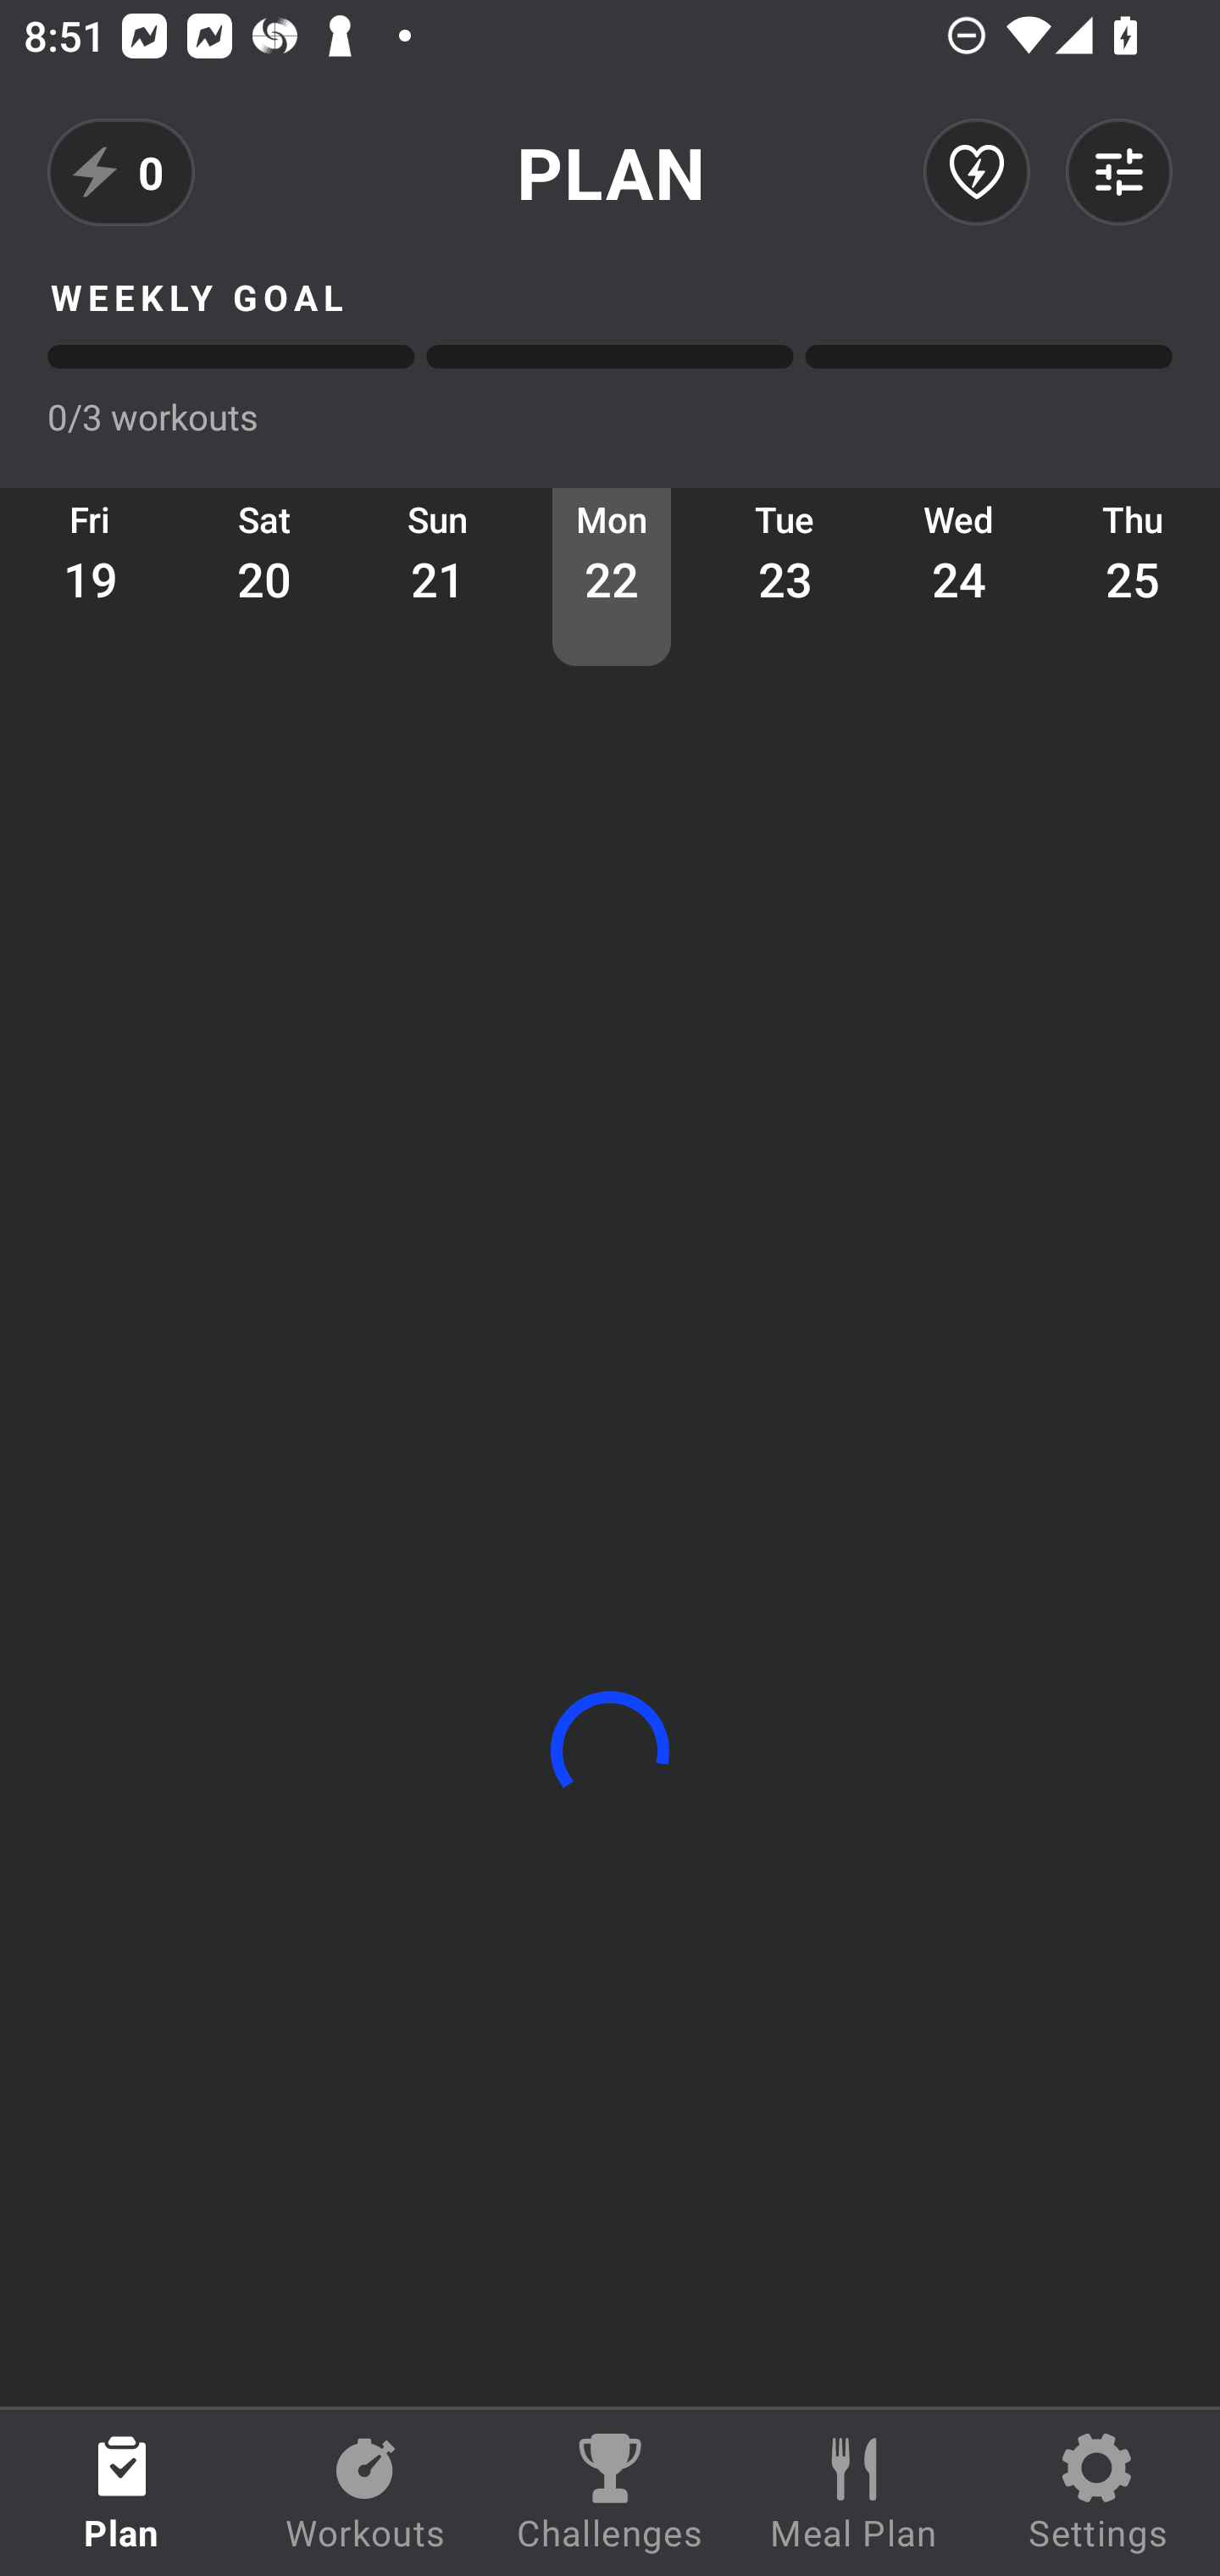 This screenshot has width=1220, height=2576. What do you see at coordinates (366, 2493) in the screenshot?
I see ` Workouts ` at bounding box center [366, 2493].